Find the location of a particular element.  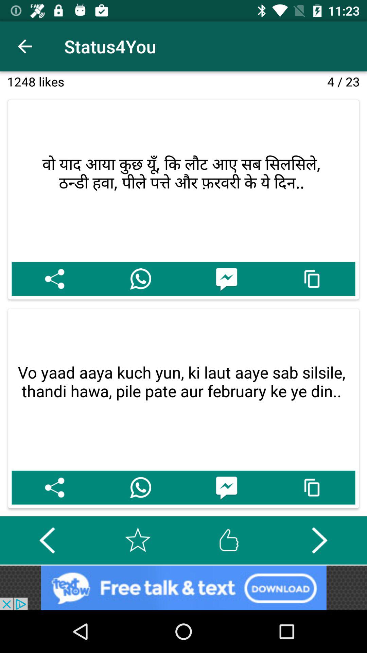

chat is located at coordinates (226, 279).